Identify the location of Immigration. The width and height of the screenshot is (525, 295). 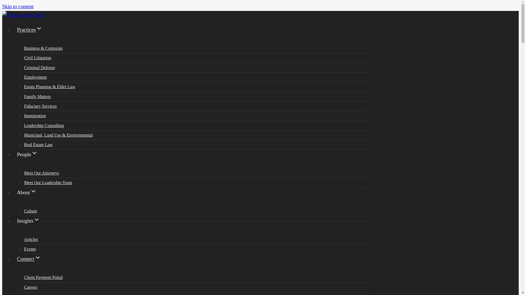
(196, 116).